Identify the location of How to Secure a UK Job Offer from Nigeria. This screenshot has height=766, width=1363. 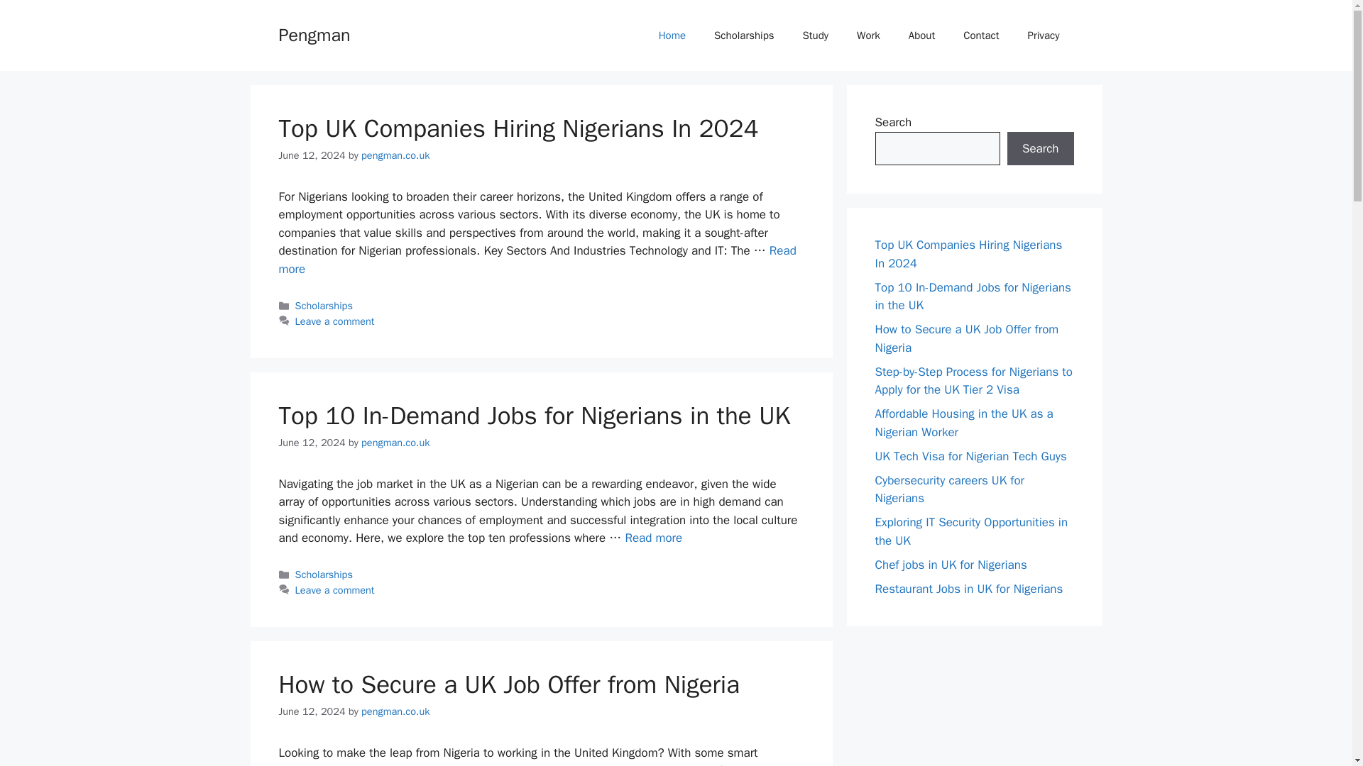
(508, 684).